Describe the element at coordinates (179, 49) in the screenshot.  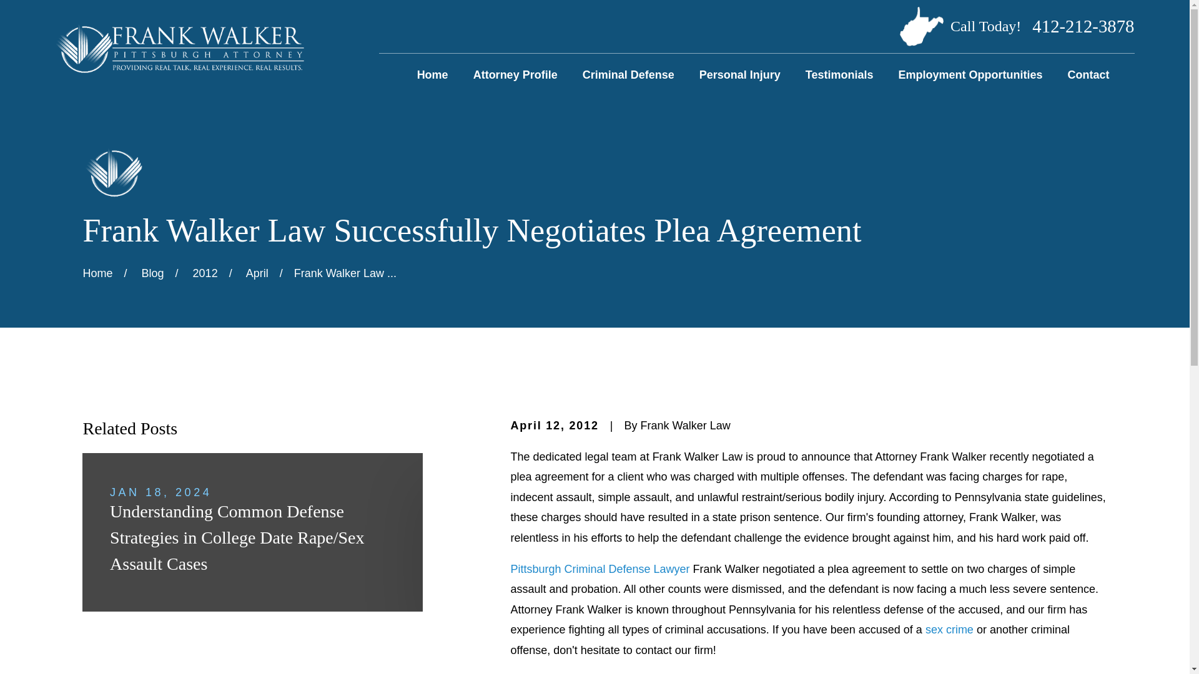
I see `Home` at that location.